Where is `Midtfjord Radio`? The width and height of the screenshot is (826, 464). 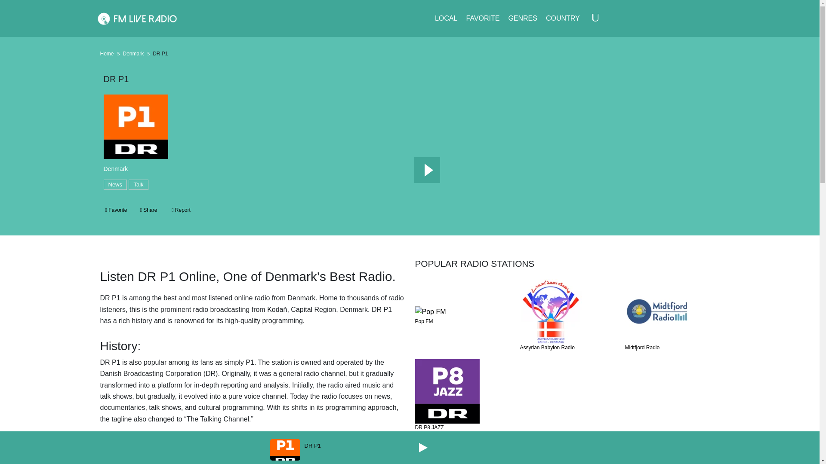 Midtfjord Radio is located at coordinates (672, 348).